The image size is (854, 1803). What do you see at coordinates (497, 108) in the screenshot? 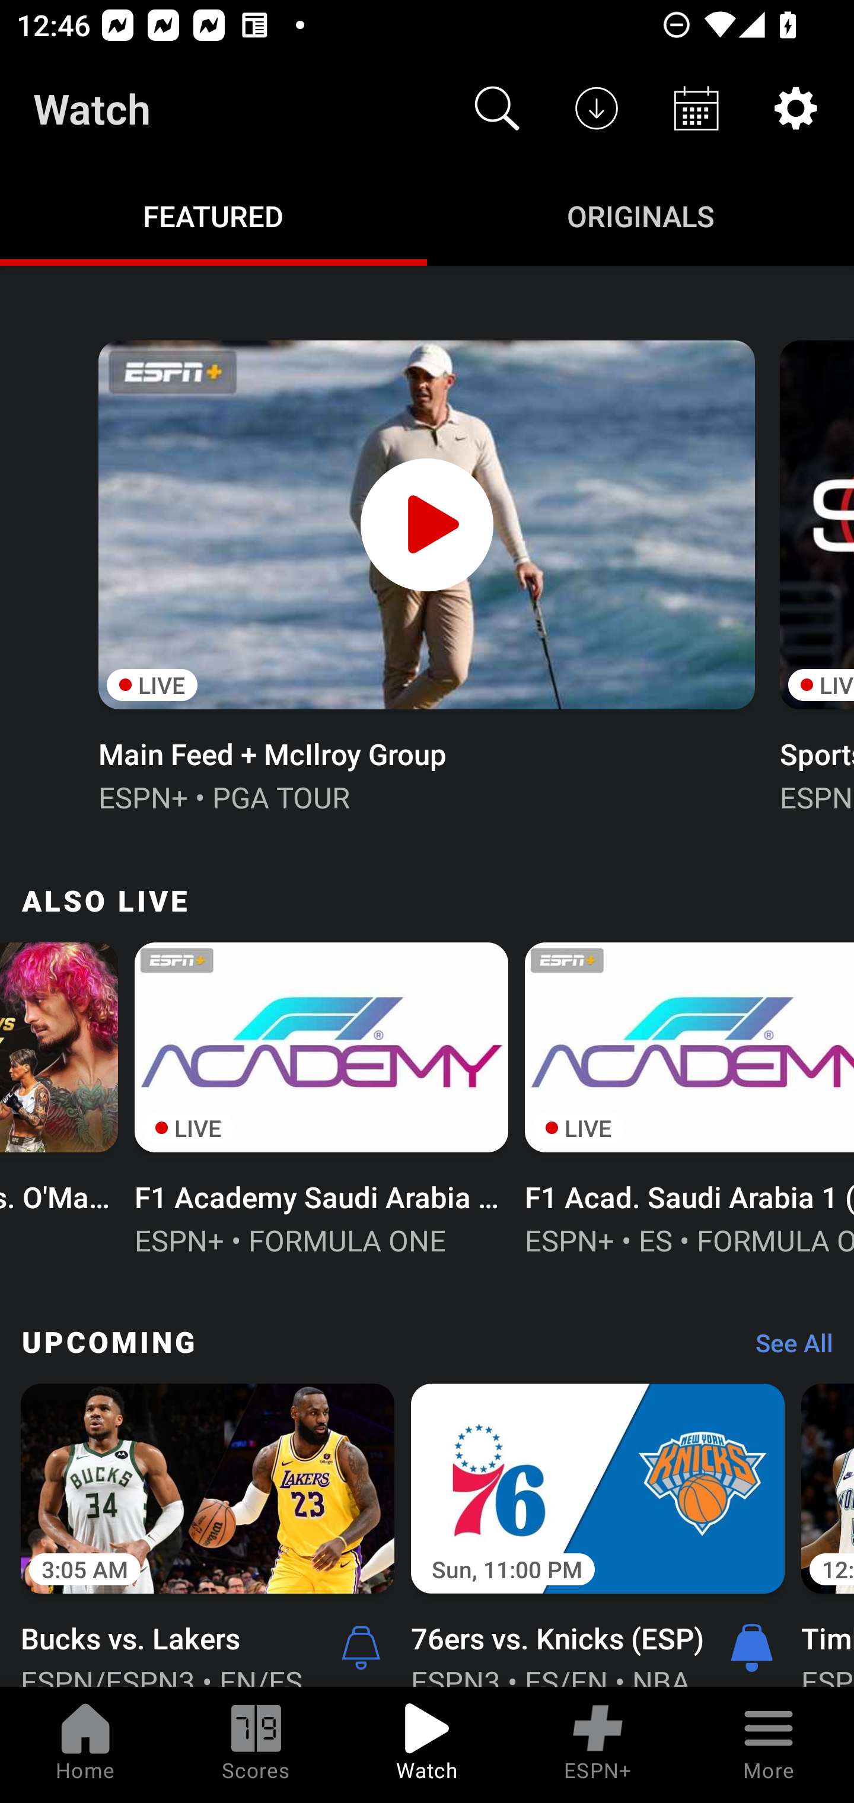
I see `Search` at bounding box center [497, 108].